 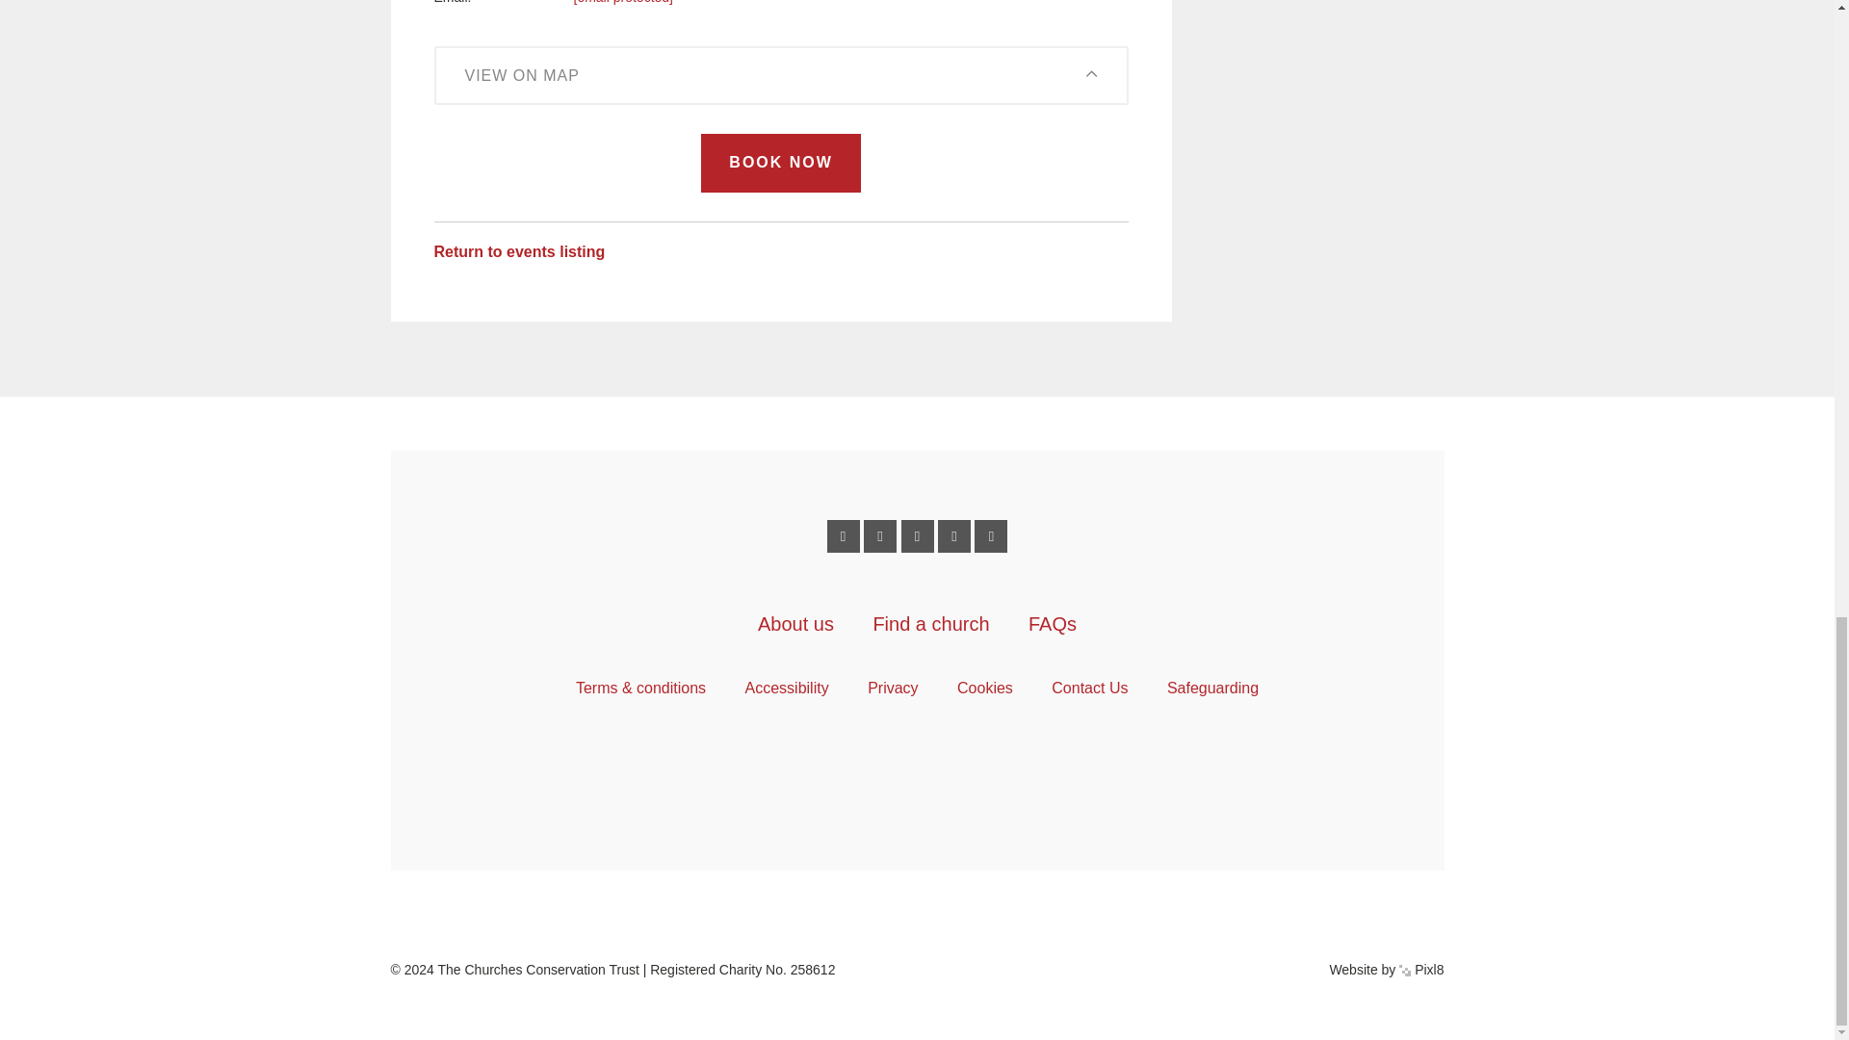 I want to click on YouTube channel, so click(x=990, y=535).